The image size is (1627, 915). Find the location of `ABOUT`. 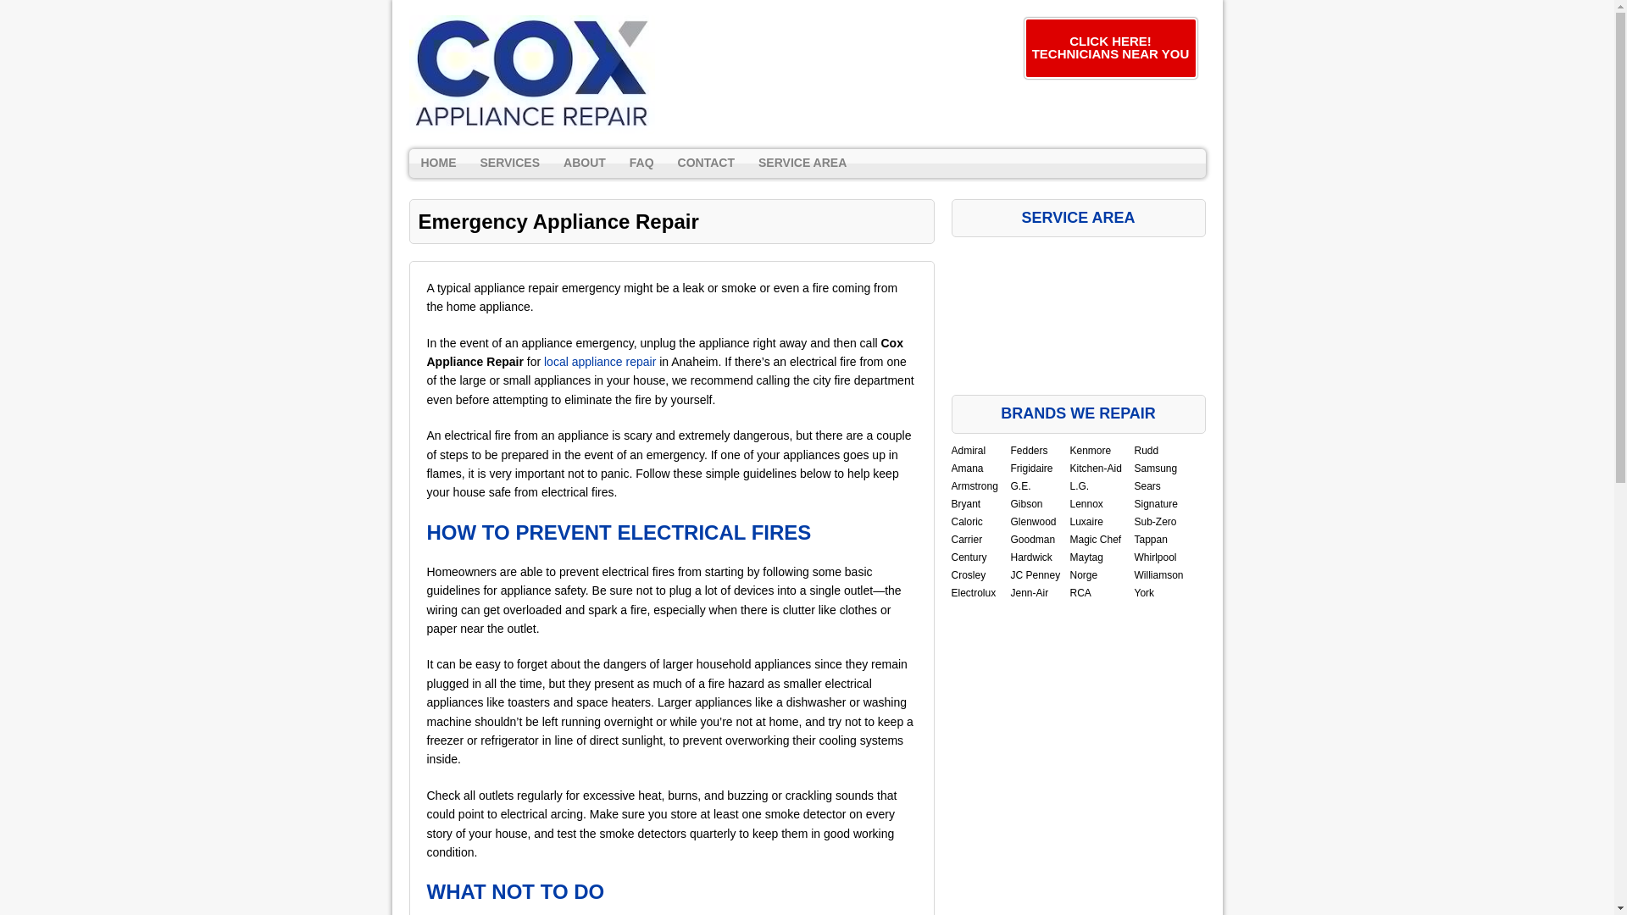

ABOUT is located at coordinates (585, 163).